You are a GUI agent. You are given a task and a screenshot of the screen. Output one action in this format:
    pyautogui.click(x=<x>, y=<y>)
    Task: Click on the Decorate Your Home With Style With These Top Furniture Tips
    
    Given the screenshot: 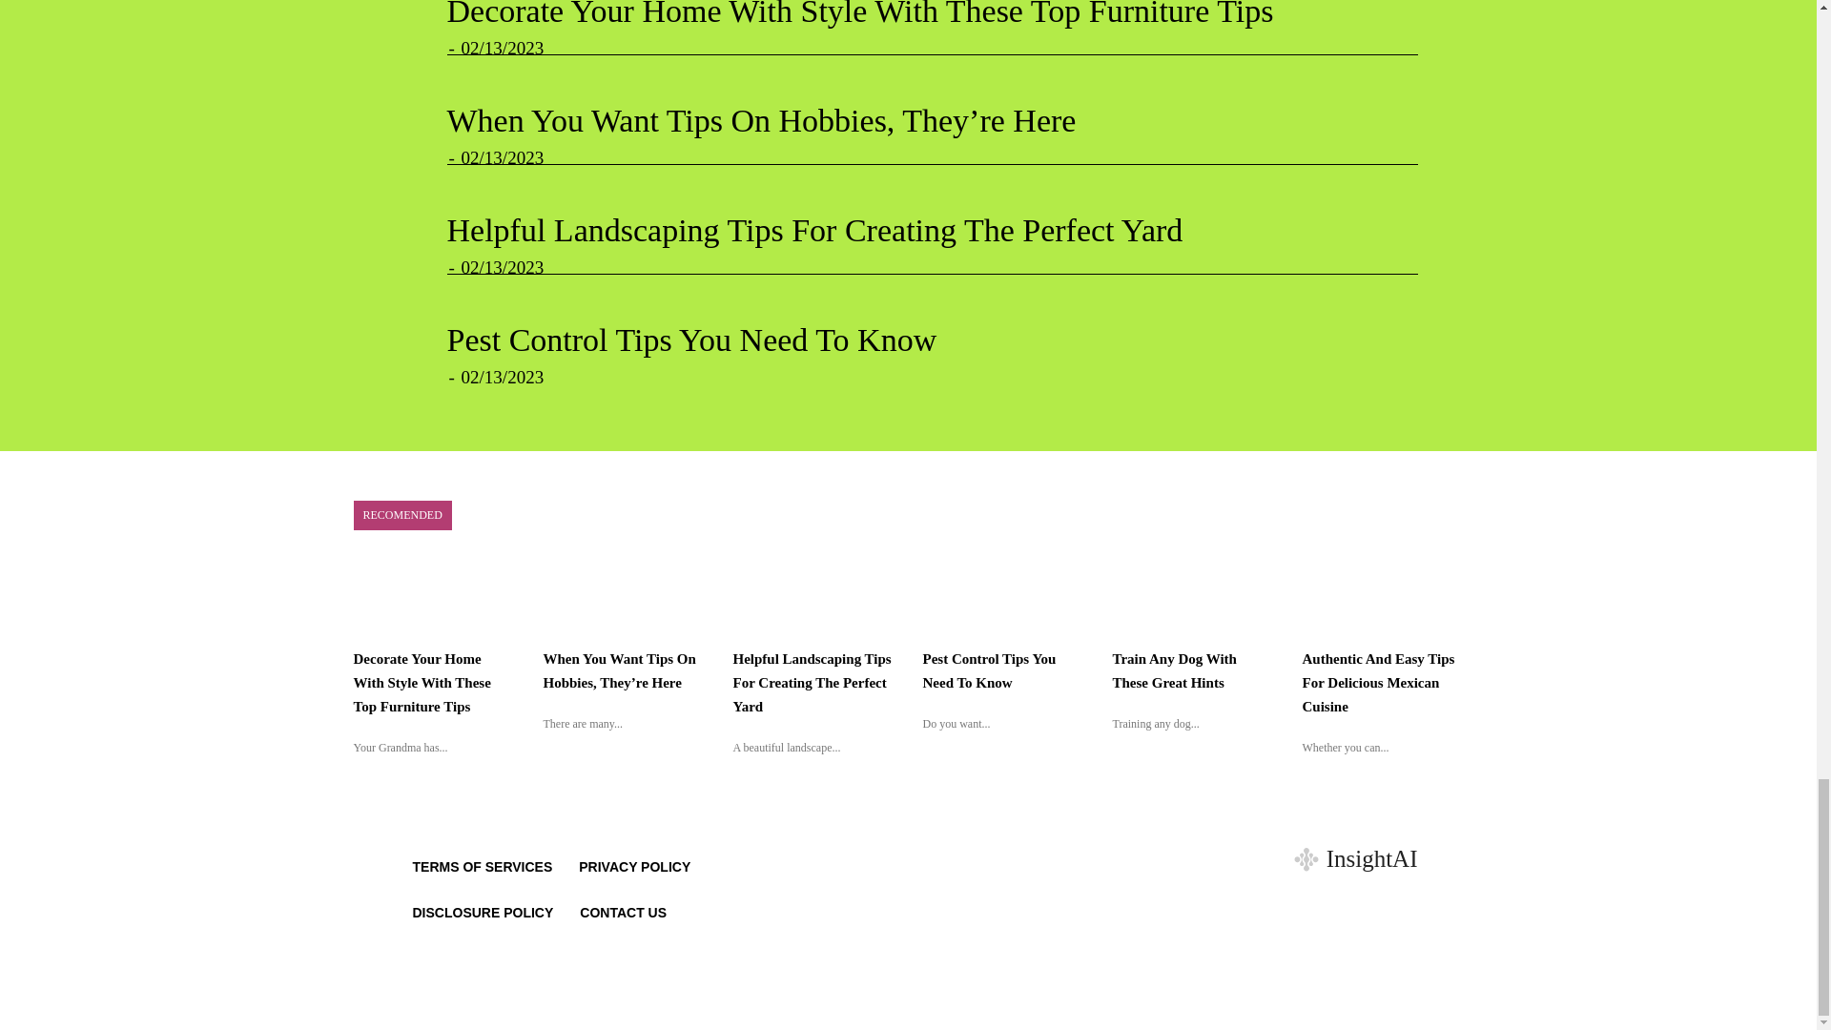 What is the action you would take?
    pyautogui.click(x=422, y=683)
    